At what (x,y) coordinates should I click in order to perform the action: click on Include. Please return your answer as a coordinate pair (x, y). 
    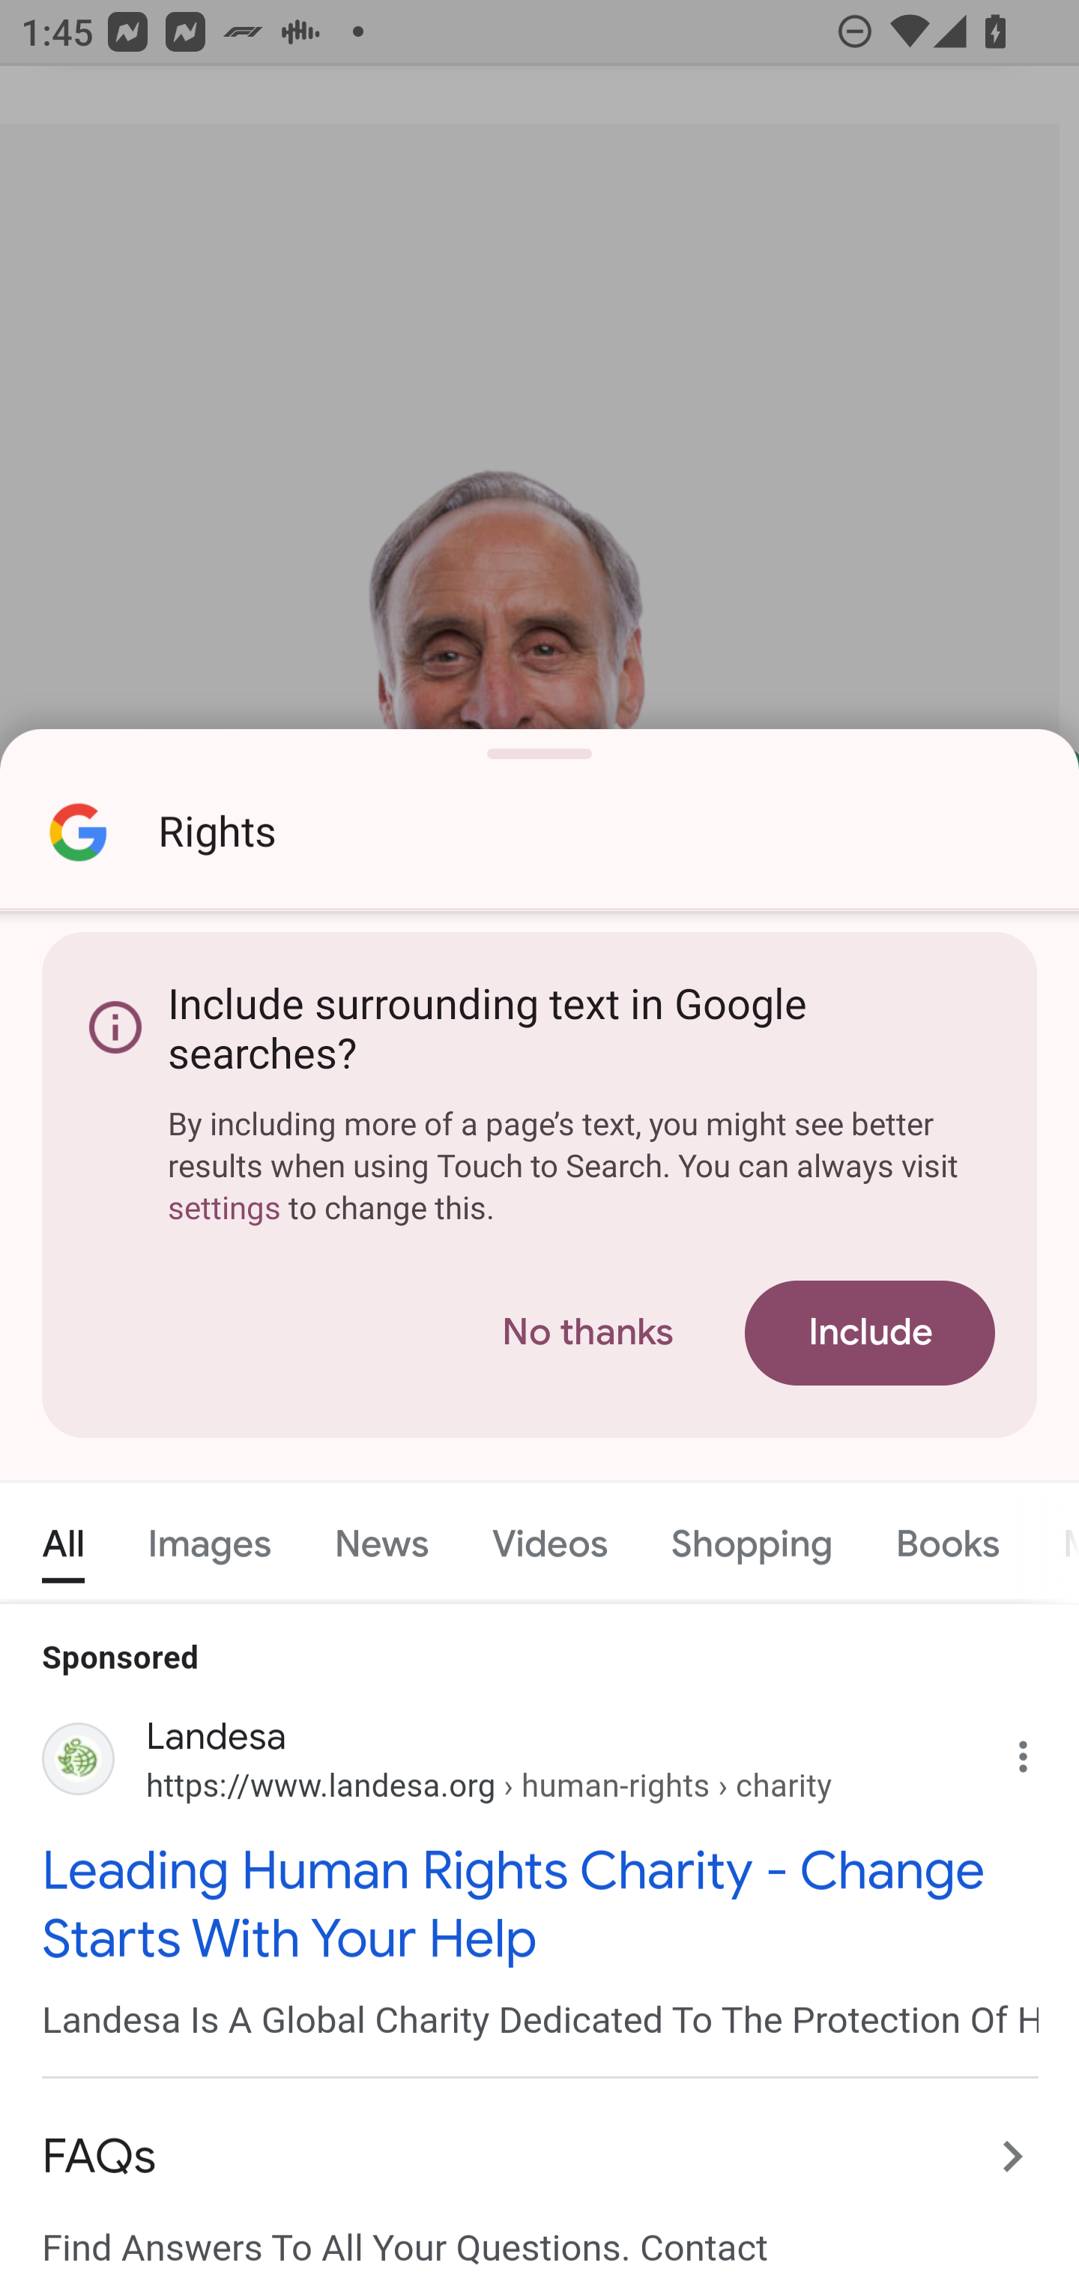
    Looking at the image, I should click on (869, 1334).